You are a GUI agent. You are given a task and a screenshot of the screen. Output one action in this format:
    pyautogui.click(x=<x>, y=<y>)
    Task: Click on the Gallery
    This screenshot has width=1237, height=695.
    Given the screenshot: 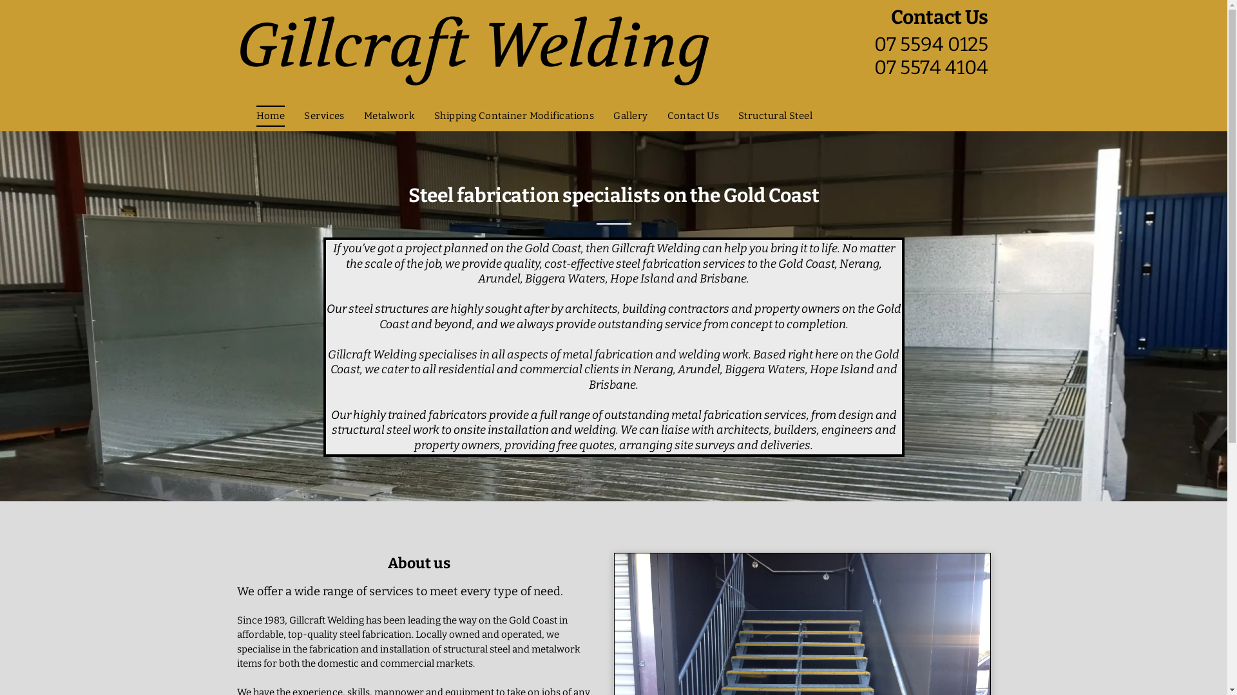 What is the action you would take?
    pyautogui.click(x=630, y=116)
    